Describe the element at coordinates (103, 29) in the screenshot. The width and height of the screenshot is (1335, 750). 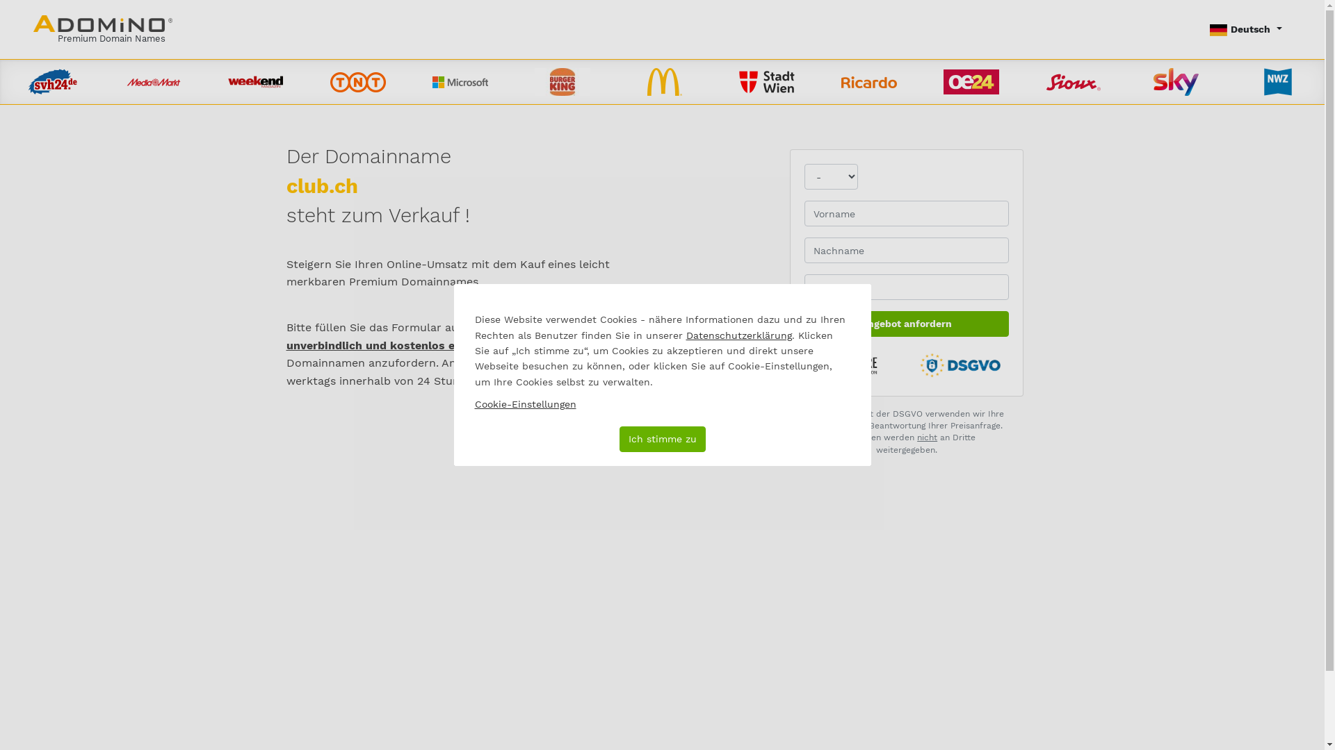
I see `Premium Domain Names` at that location.